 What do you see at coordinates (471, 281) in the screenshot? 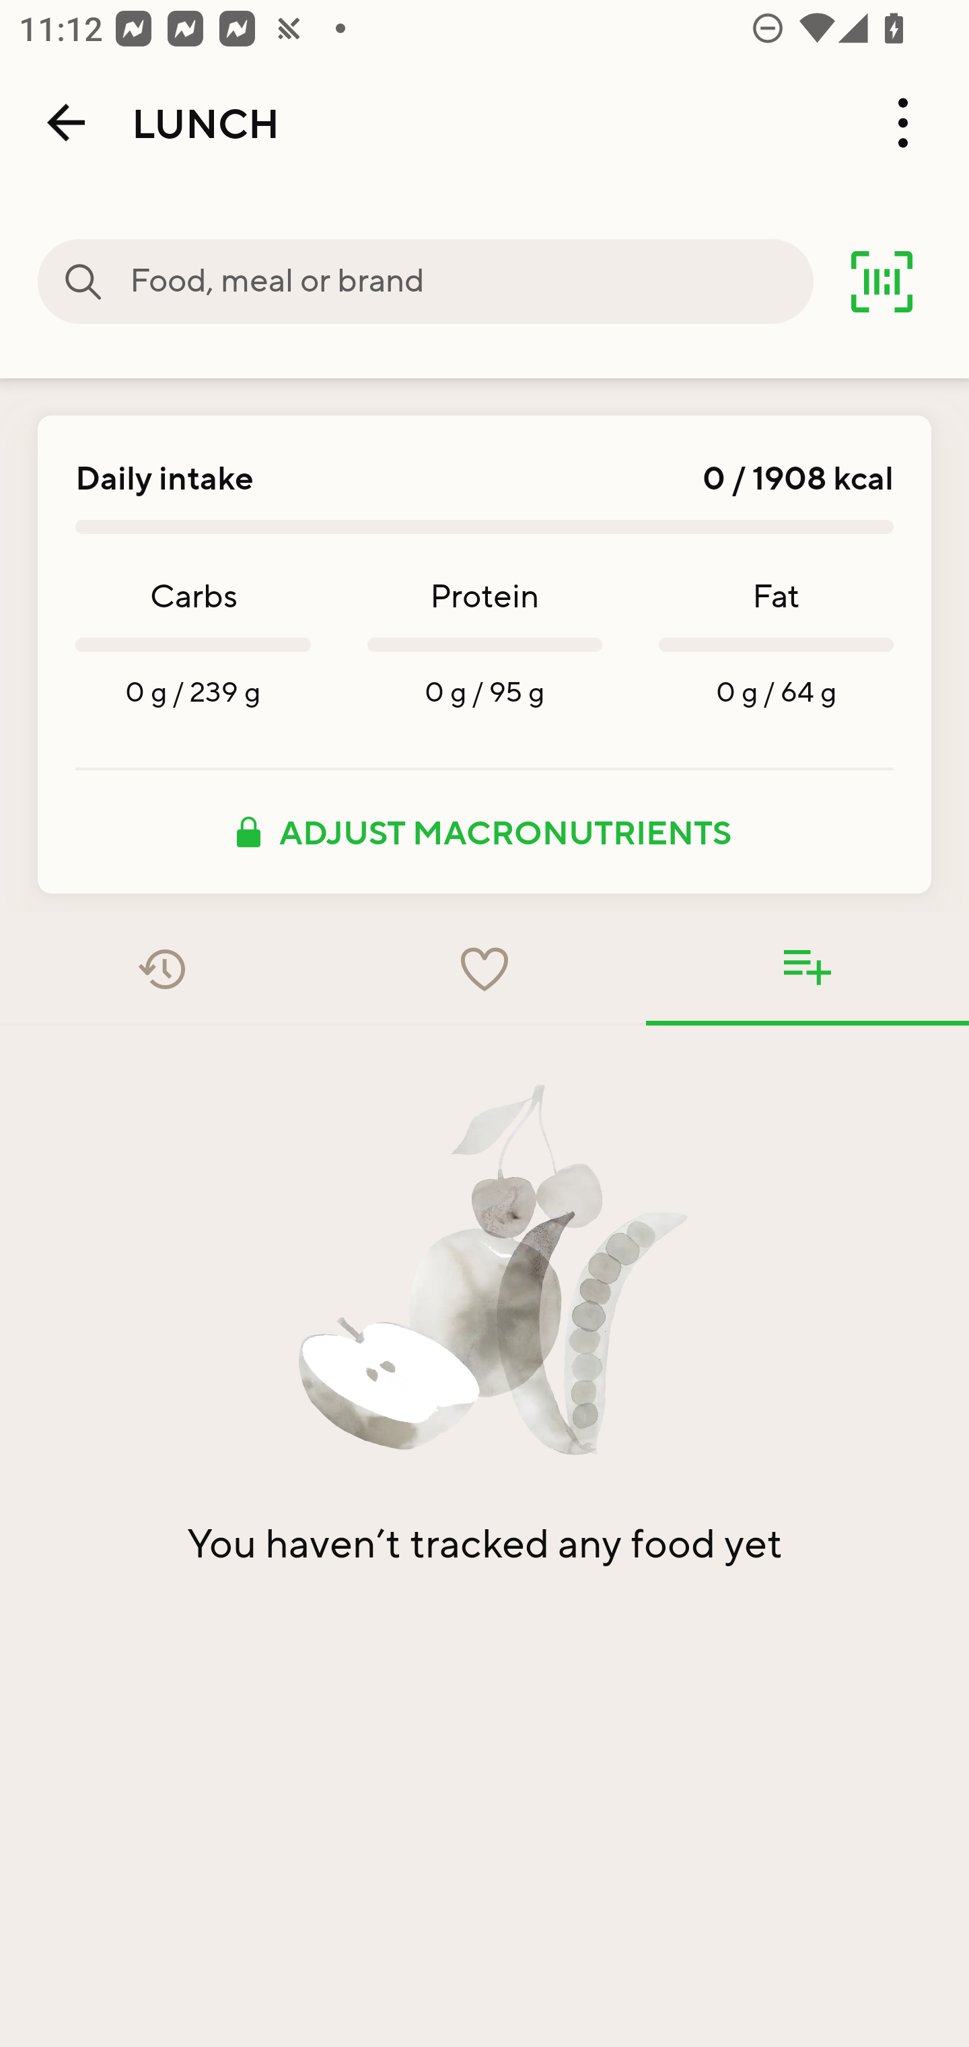
I see `Food, meal or brand` at bounding box center [471, 281].